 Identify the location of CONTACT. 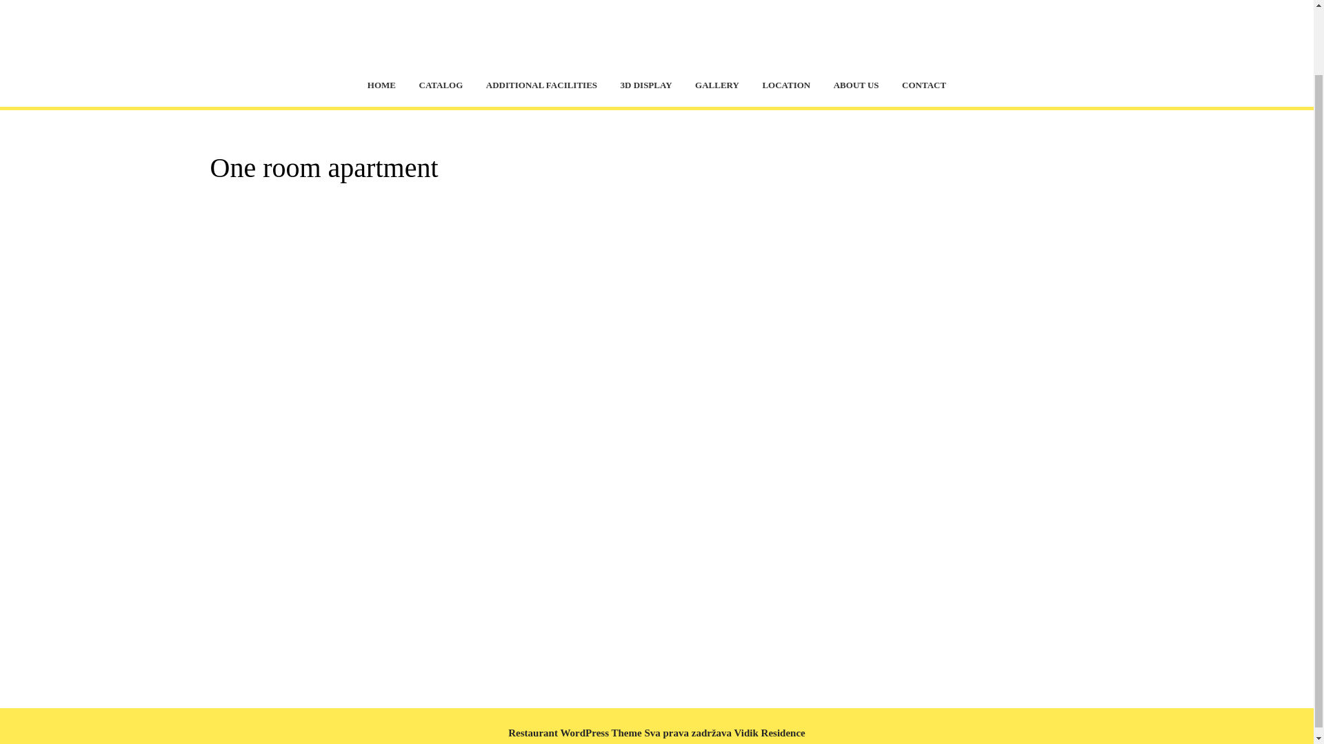
(923, 86).